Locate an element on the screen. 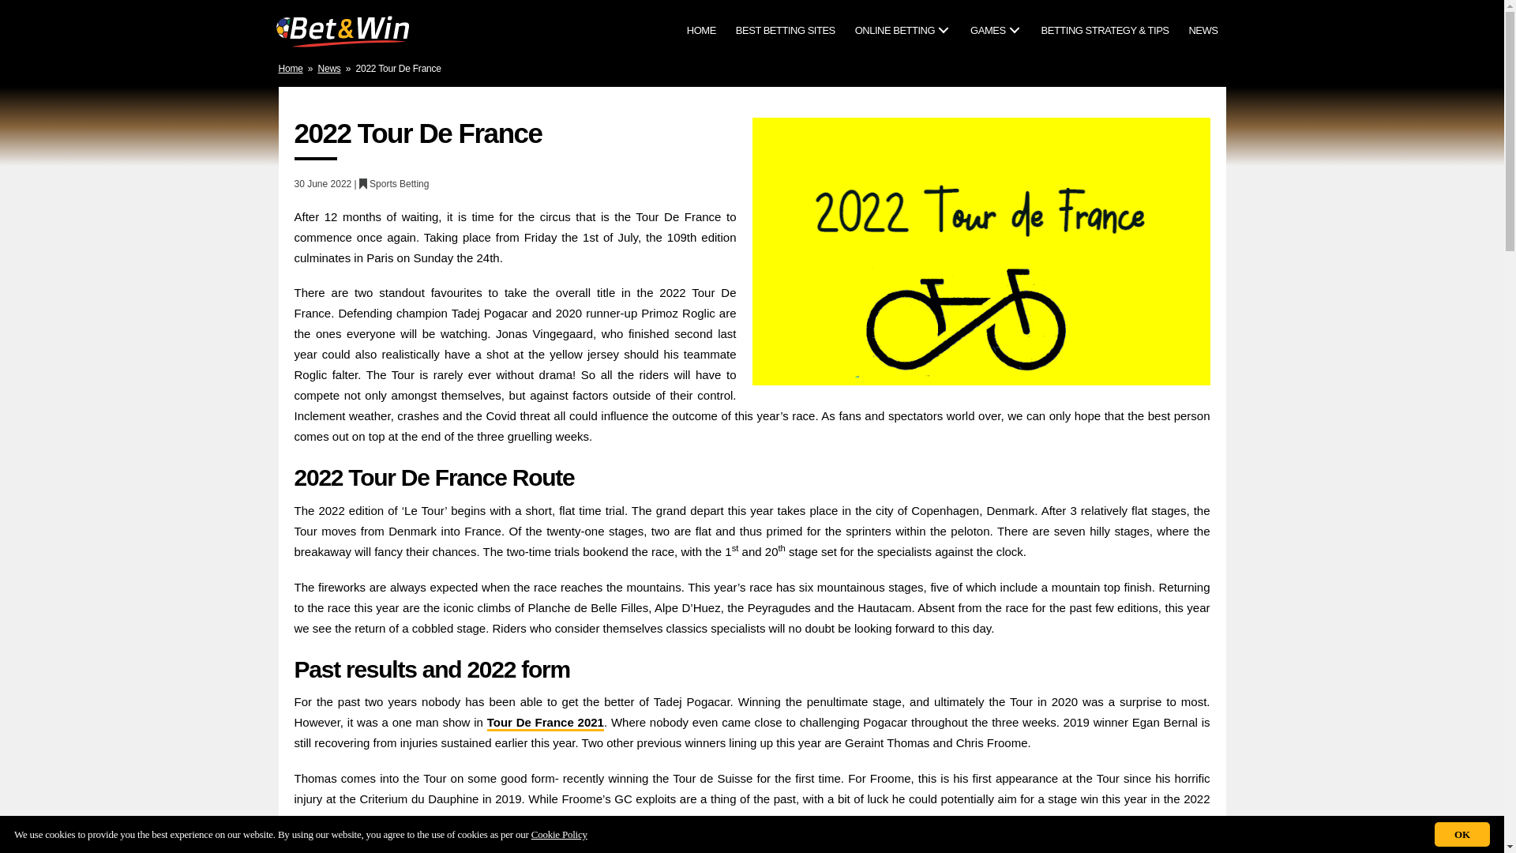 The height and width of the screenshot is (853, 1516). ONLINE BETTING is located at coordinates (902, 32).